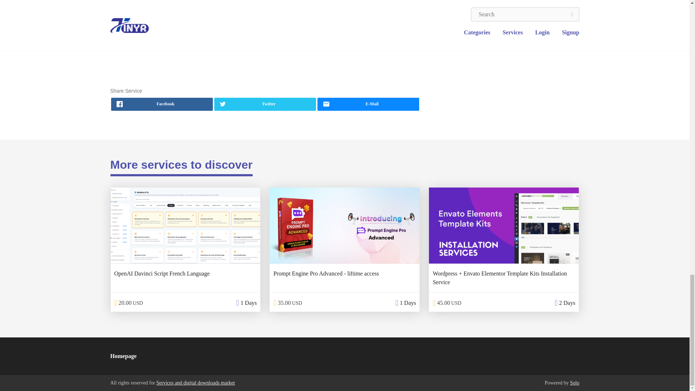  Describe the element at coordinates (195, 382) in the screenshot. I see `Services and digital downloads market` at that location.